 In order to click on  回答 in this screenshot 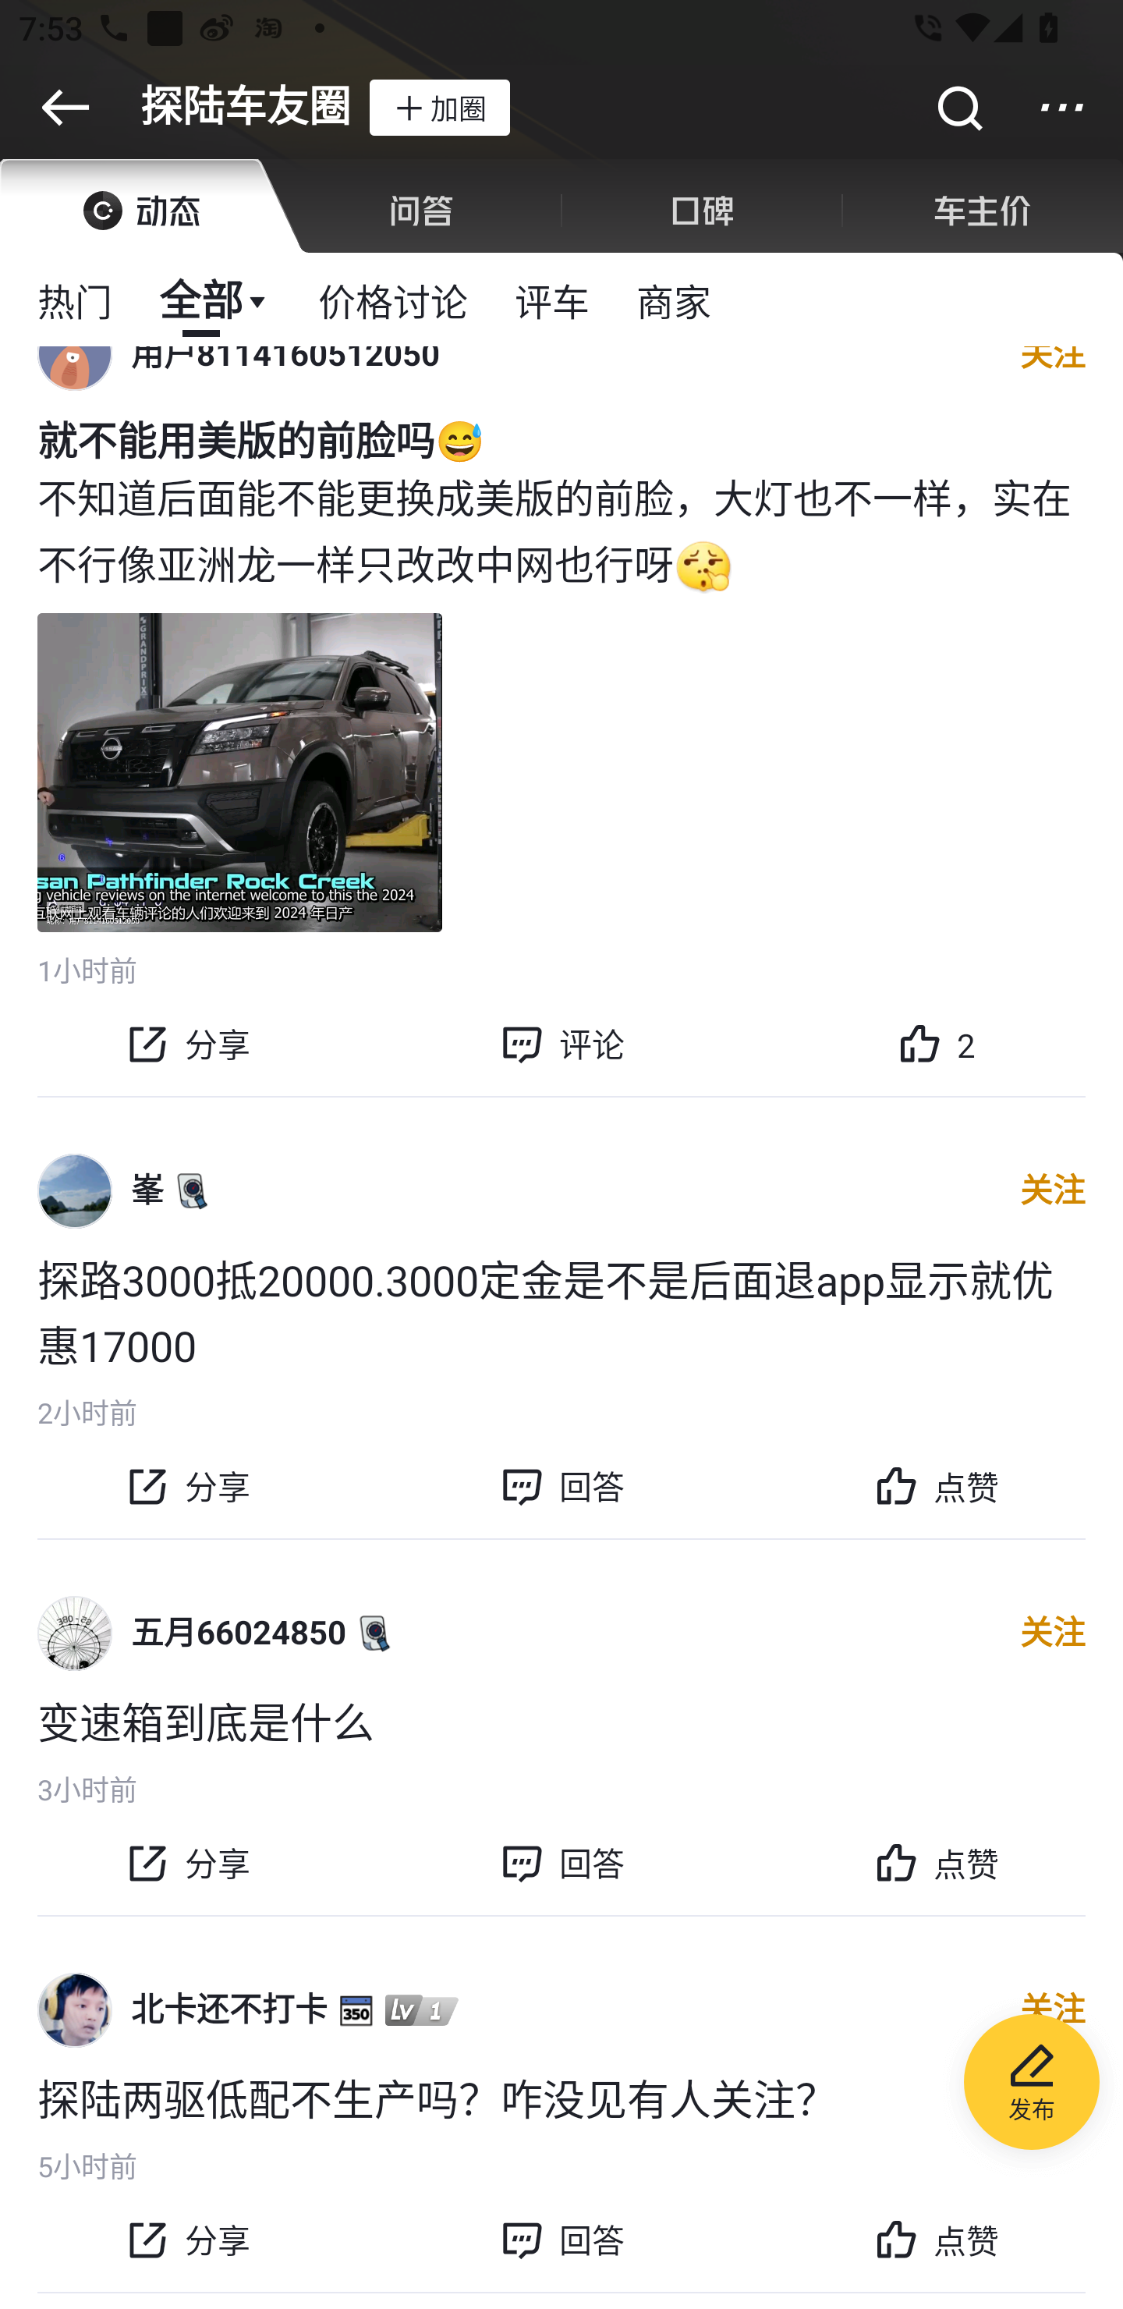, I will do `click(561, 1487)`.